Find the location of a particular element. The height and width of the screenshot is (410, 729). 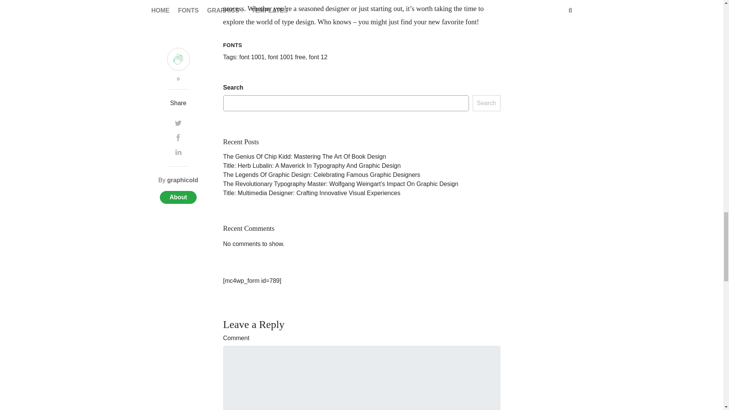

font 1001 free is located at coordinates (287, 57).